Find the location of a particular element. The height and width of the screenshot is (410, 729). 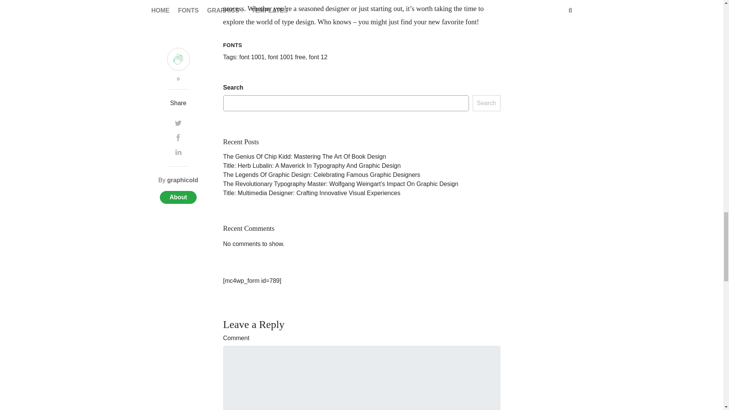

font 1001 free is located at coordinates (287, 57).